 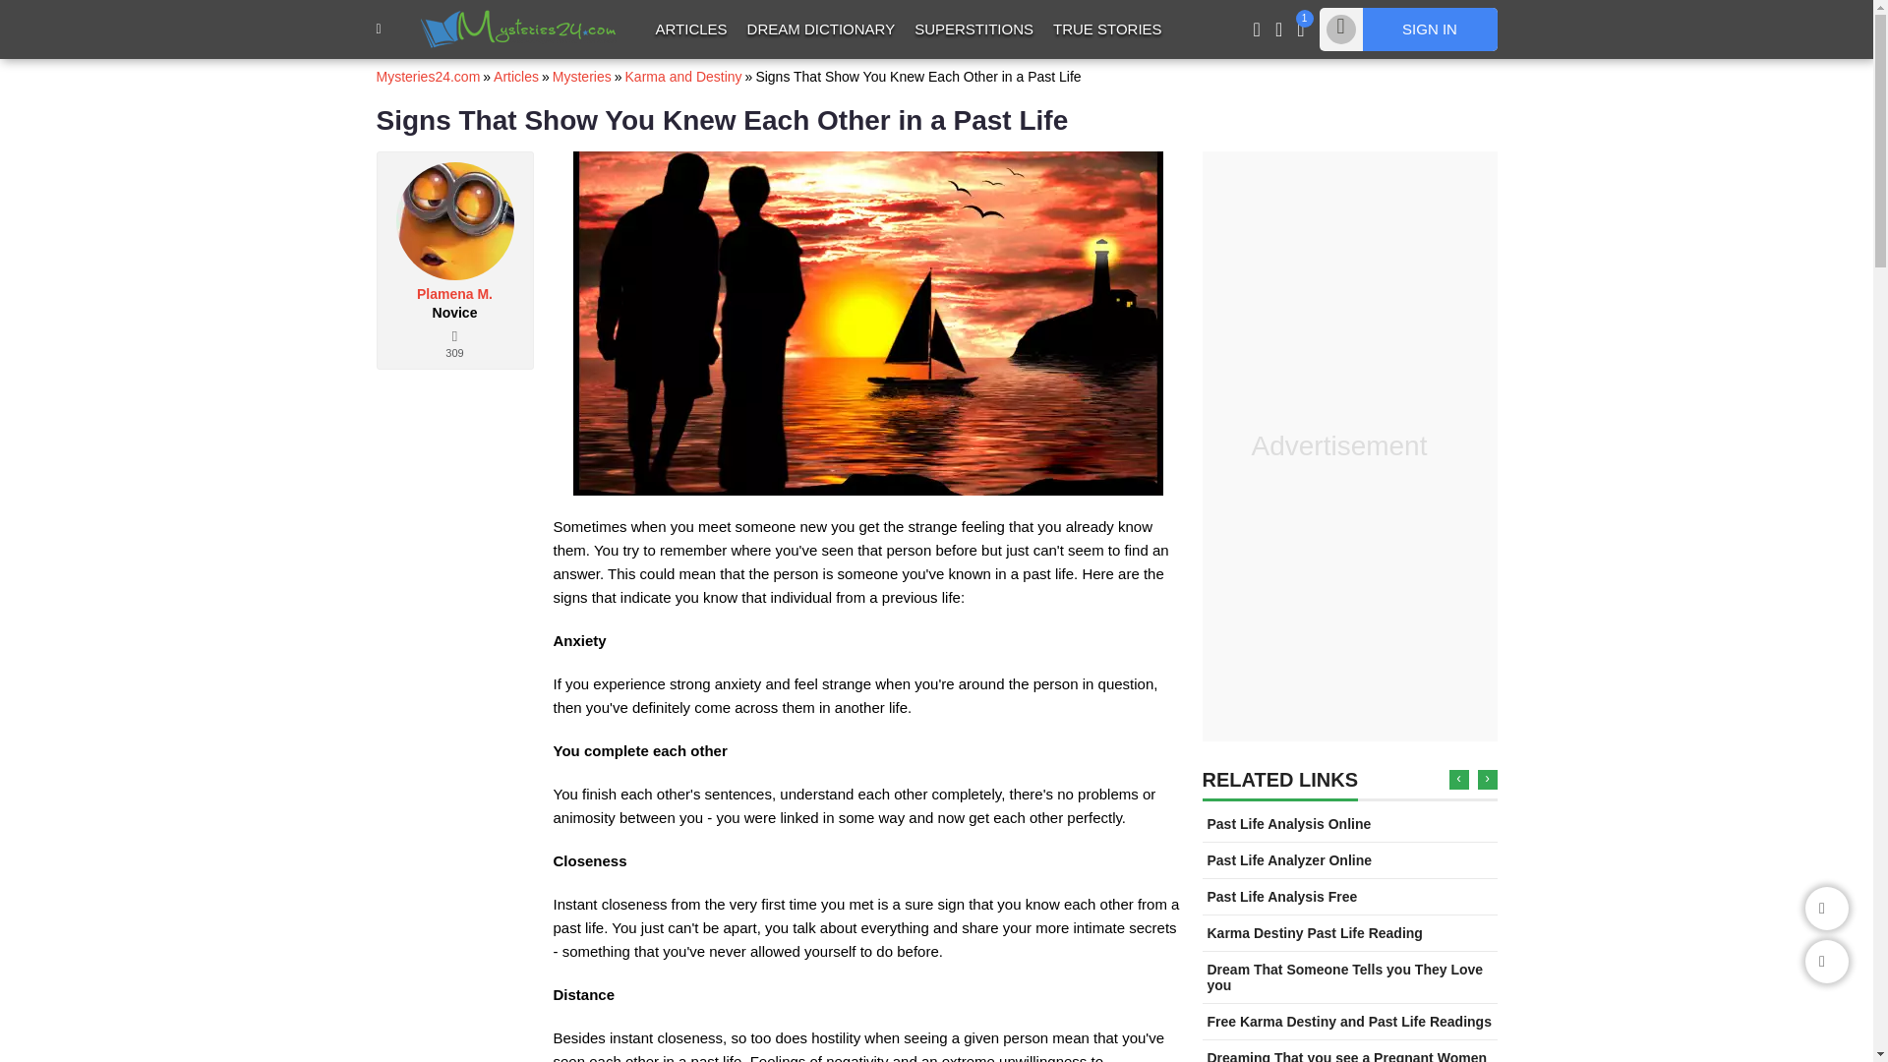 I want to click on Karma and Destiny, so click(x=682, y=77).